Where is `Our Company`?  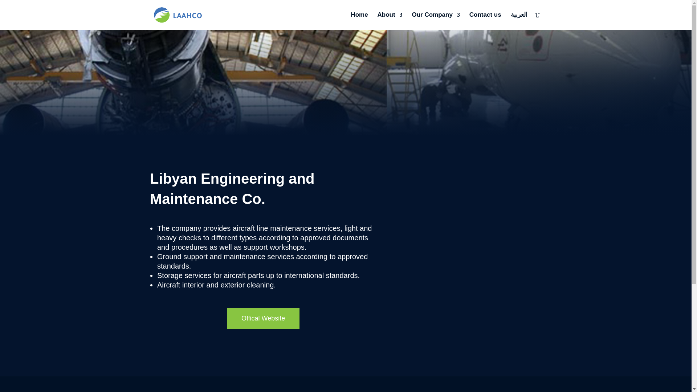 Our Company is located at coordinates (436, 21).